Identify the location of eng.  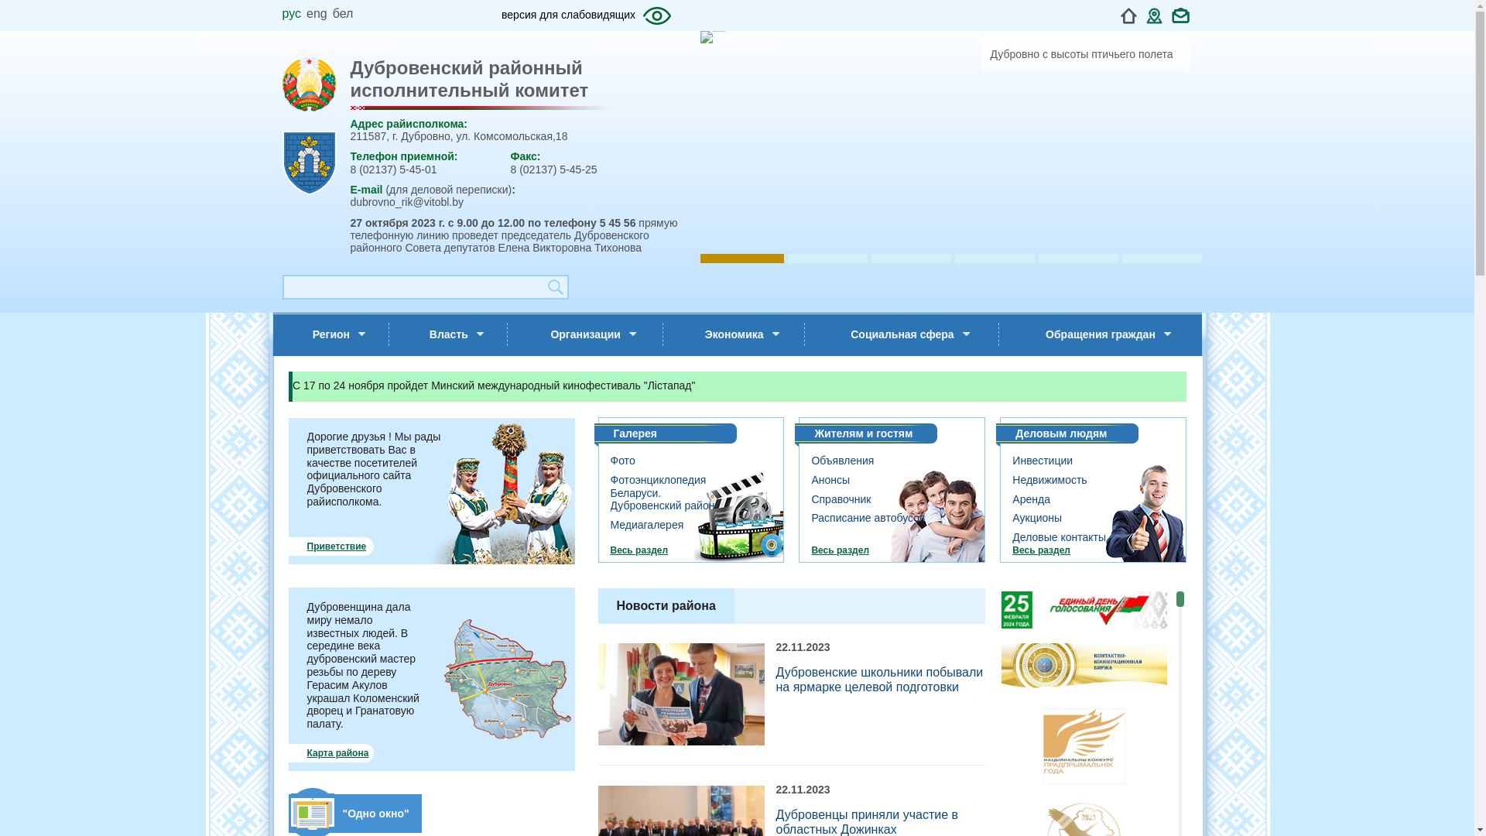
(317, 14).